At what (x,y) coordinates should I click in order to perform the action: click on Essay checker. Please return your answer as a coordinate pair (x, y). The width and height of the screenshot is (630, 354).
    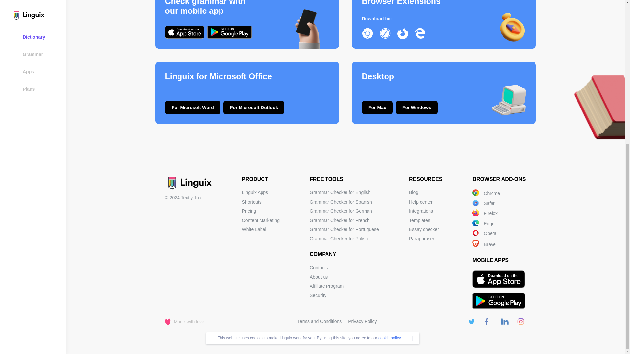
    Looking at the image, I should click on (424, 229).